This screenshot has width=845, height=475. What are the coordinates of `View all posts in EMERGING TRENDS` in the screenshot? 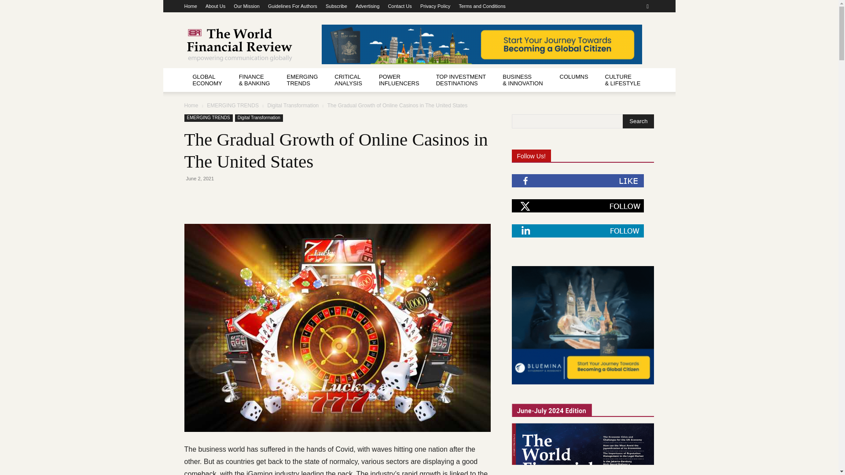 It's located at (232, 106).